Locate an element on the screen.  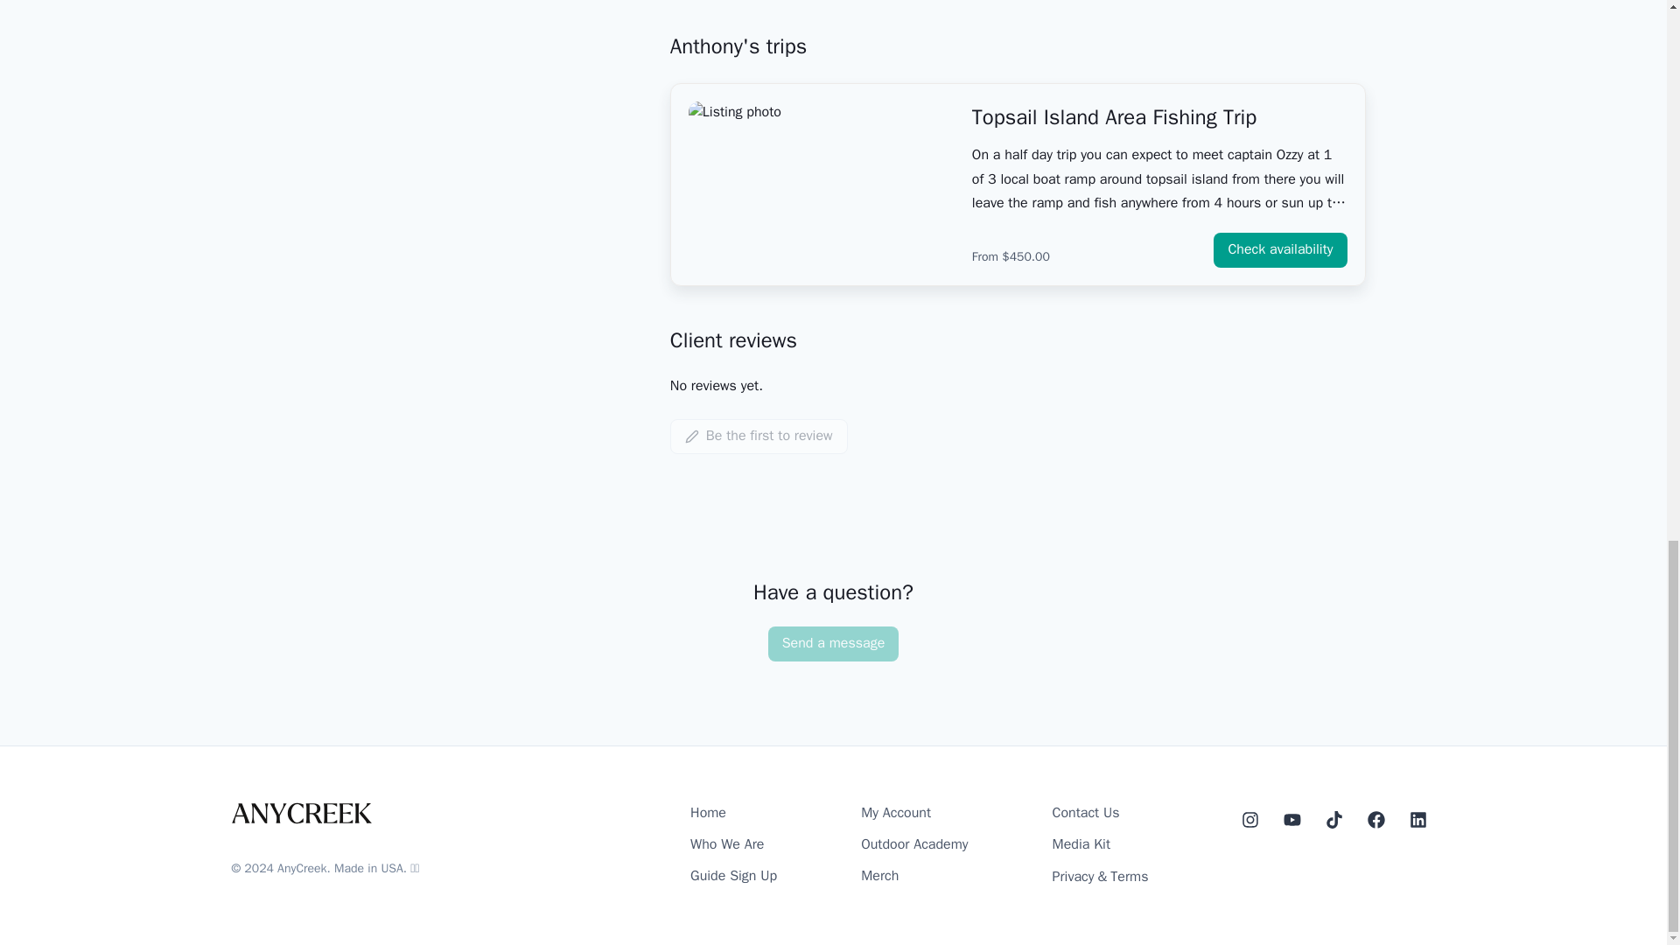
Topsail Island Area Fishing Trip is located at coordinates (1159, 117).